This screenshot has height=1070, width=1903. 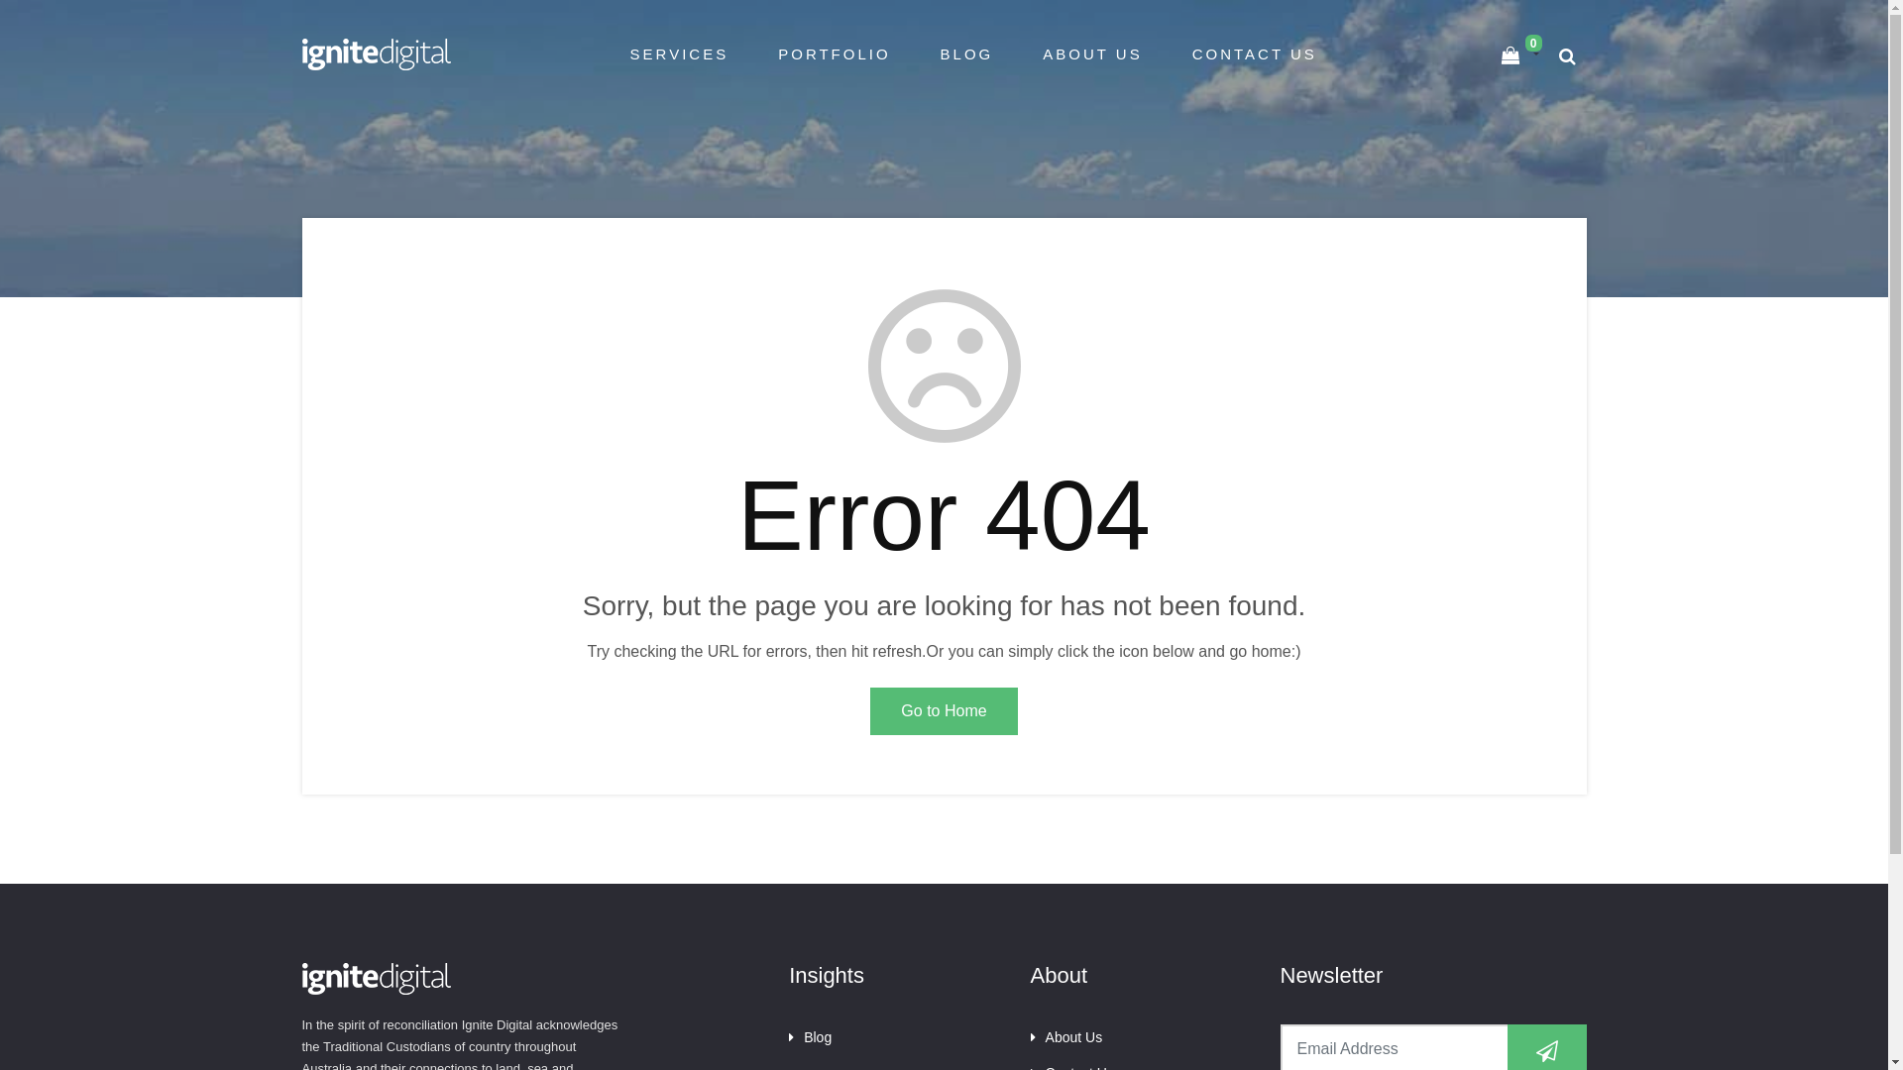 What do you see at coordinates (944, 711) in the screenshot?
I see `Go to Home` at bounding box center [944, 711].